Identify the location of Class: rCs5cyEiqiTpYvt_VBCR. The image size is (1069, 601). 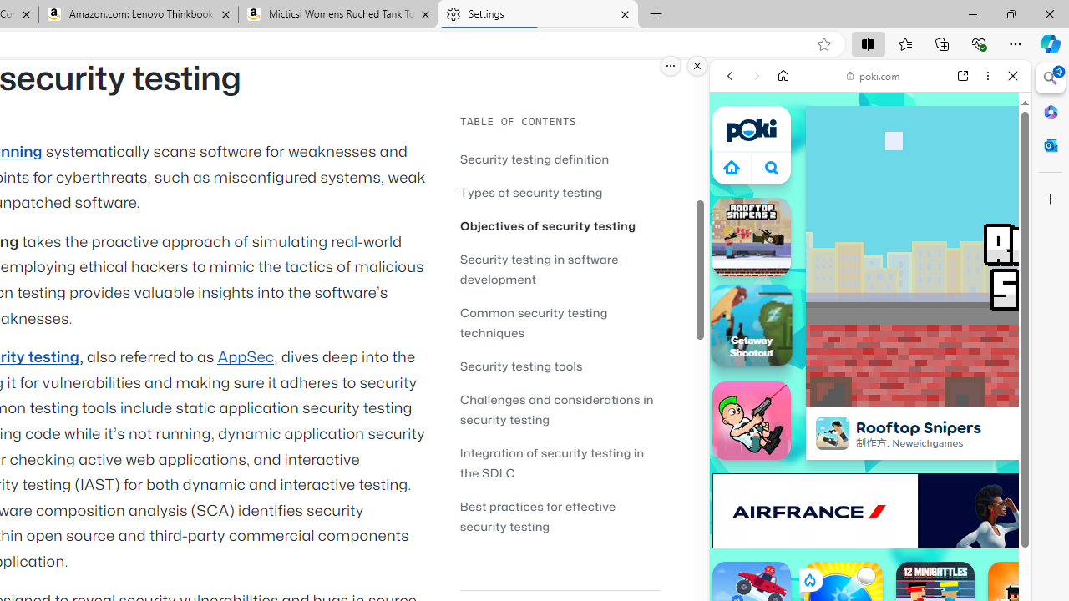
(808, 580).